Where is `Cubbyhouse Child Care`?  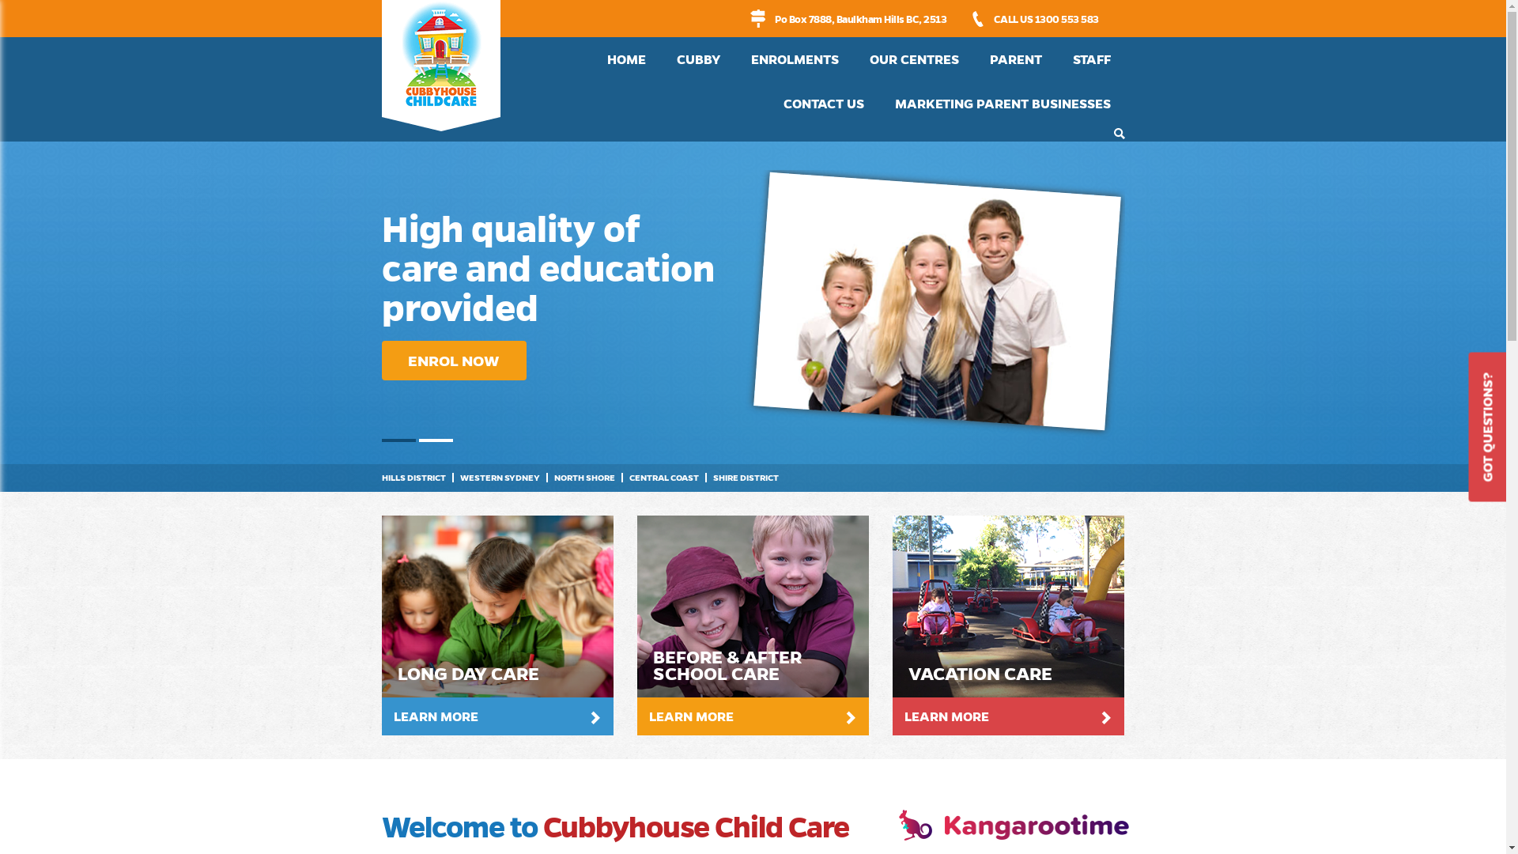 Cubbyhouse Child Care is located at coordinates (440, 66).